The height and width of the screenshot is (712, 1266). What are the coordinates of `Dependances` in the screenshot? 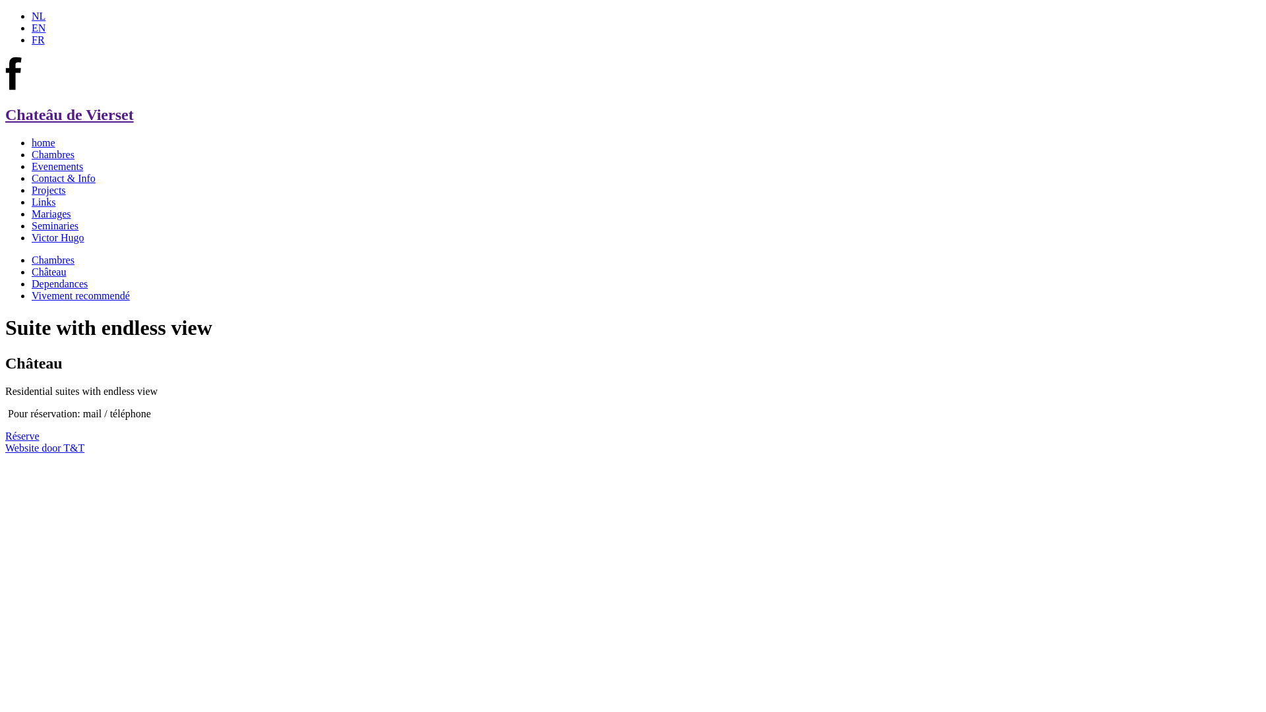 It's located at (59, 283).